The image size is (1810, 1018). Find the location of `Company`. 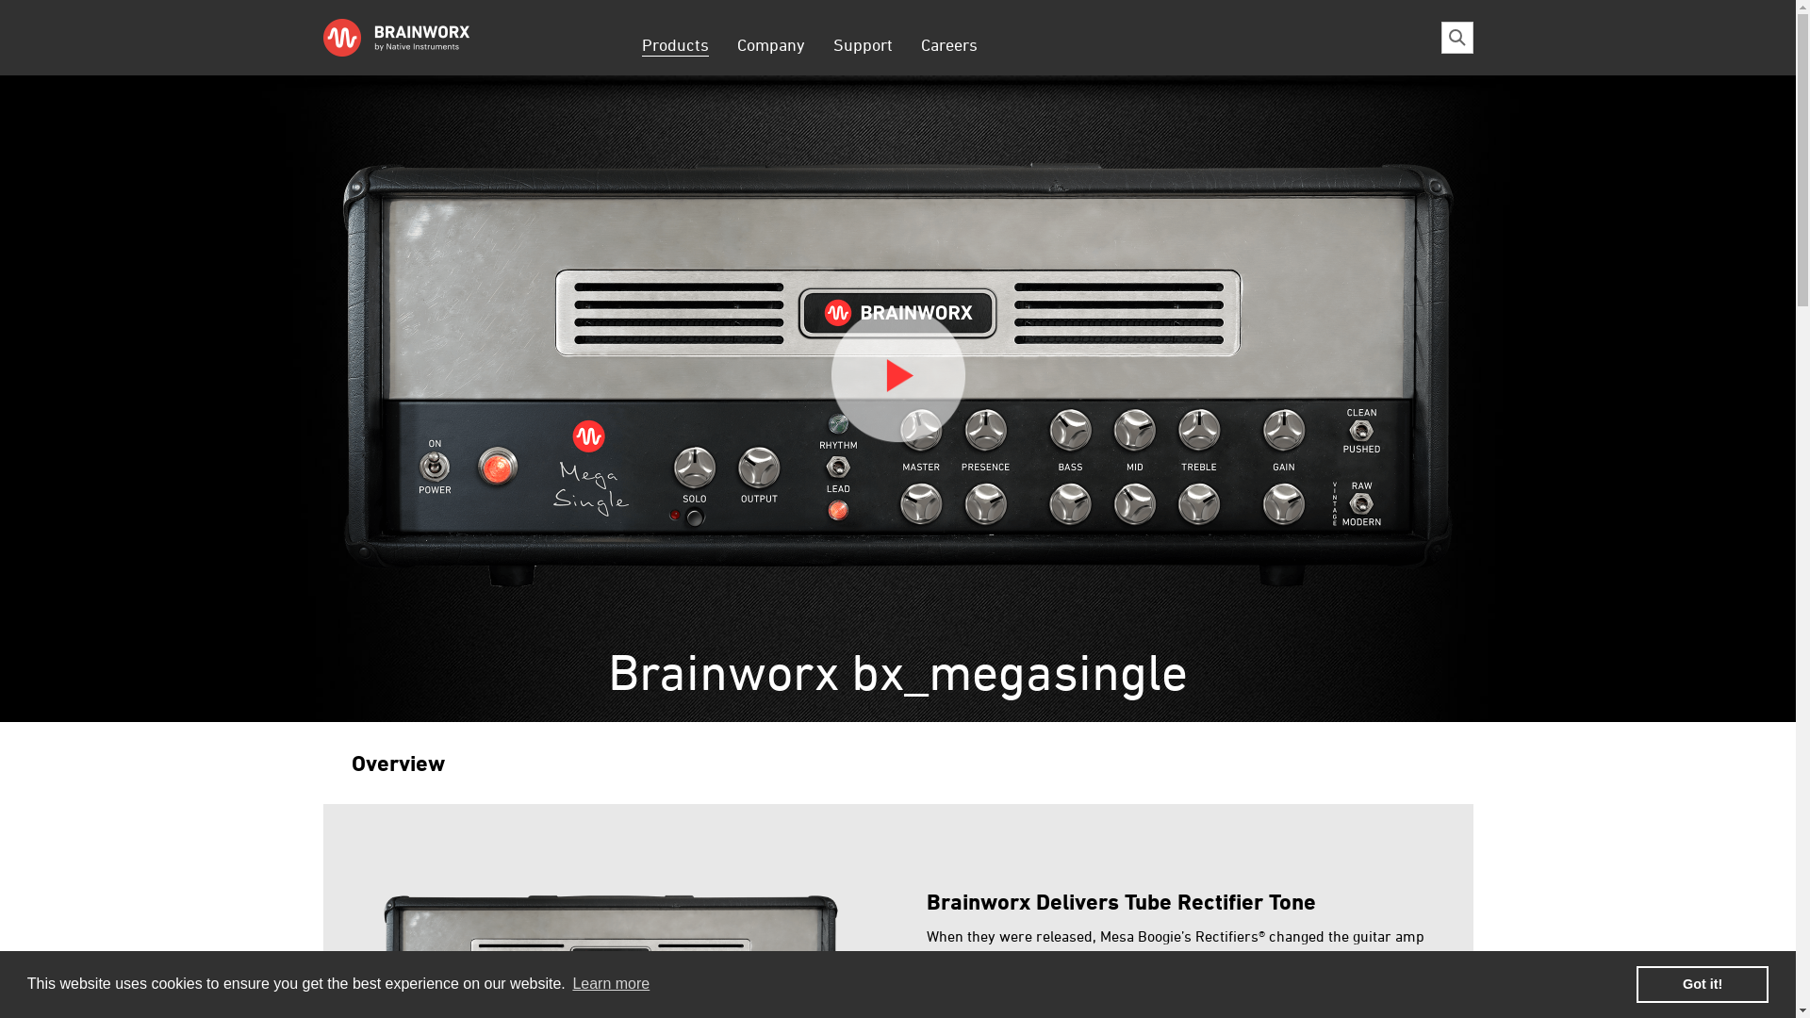

Company is located at coordinates (770, 43).